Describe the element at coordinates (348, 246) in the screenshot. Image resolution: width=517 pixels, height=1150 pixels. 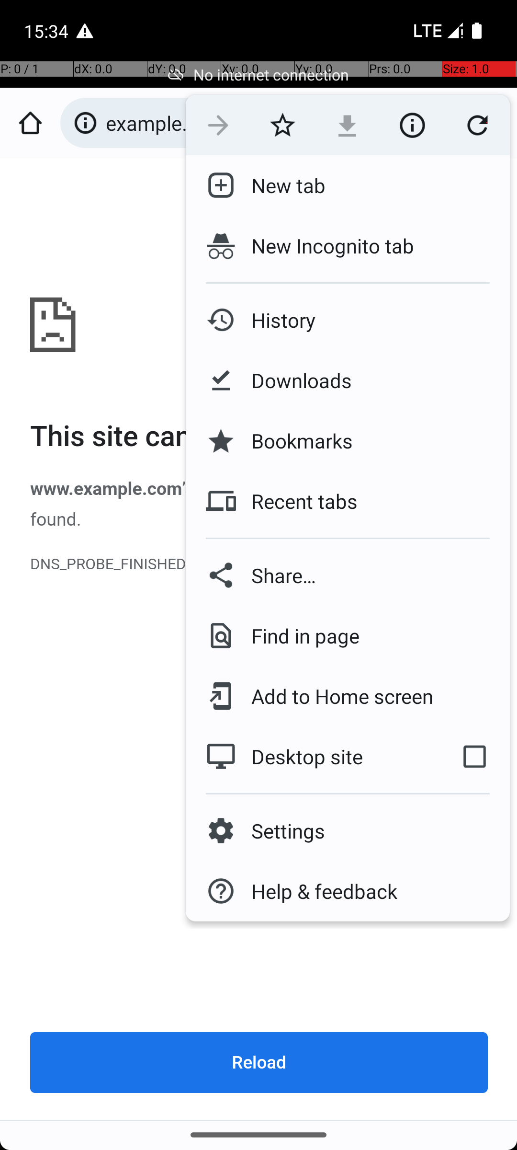
I see `New Incognito tab` at that location.